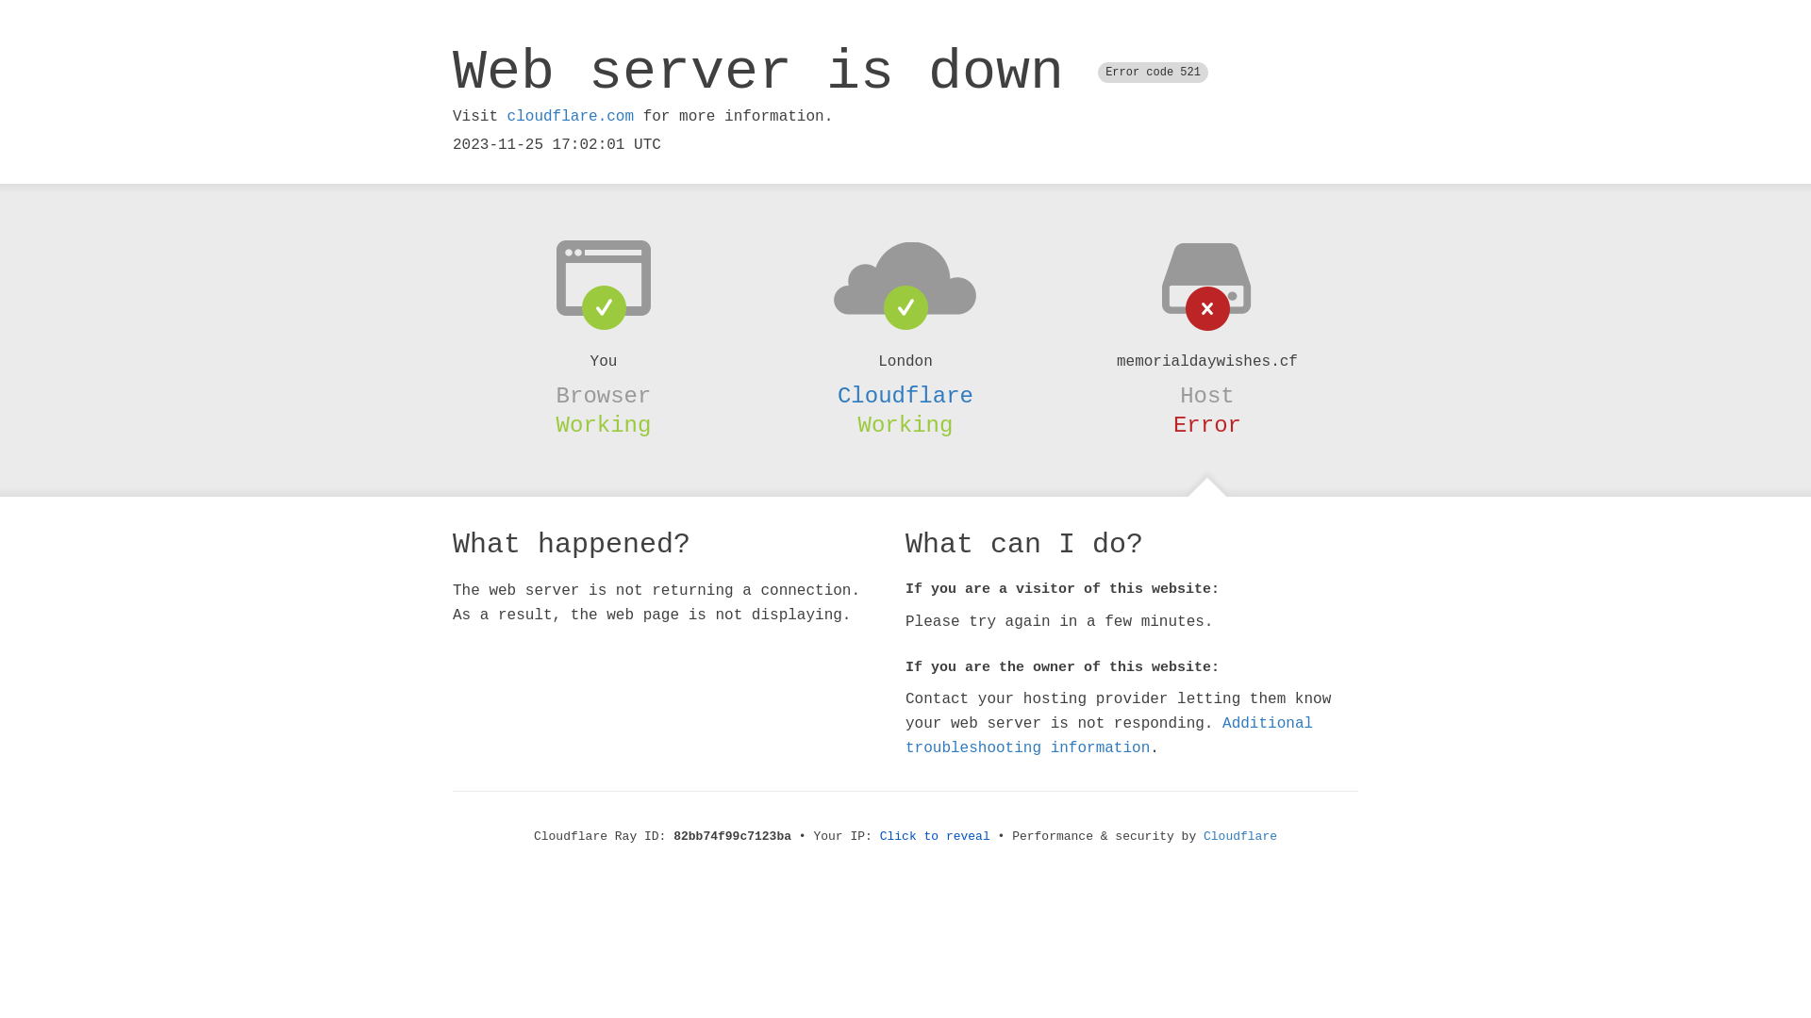 This screenshot has height=1018, width=1811. Describe the element at coordinates (571, 117) in the screenshot. I see `cloudflare.com` at that location.